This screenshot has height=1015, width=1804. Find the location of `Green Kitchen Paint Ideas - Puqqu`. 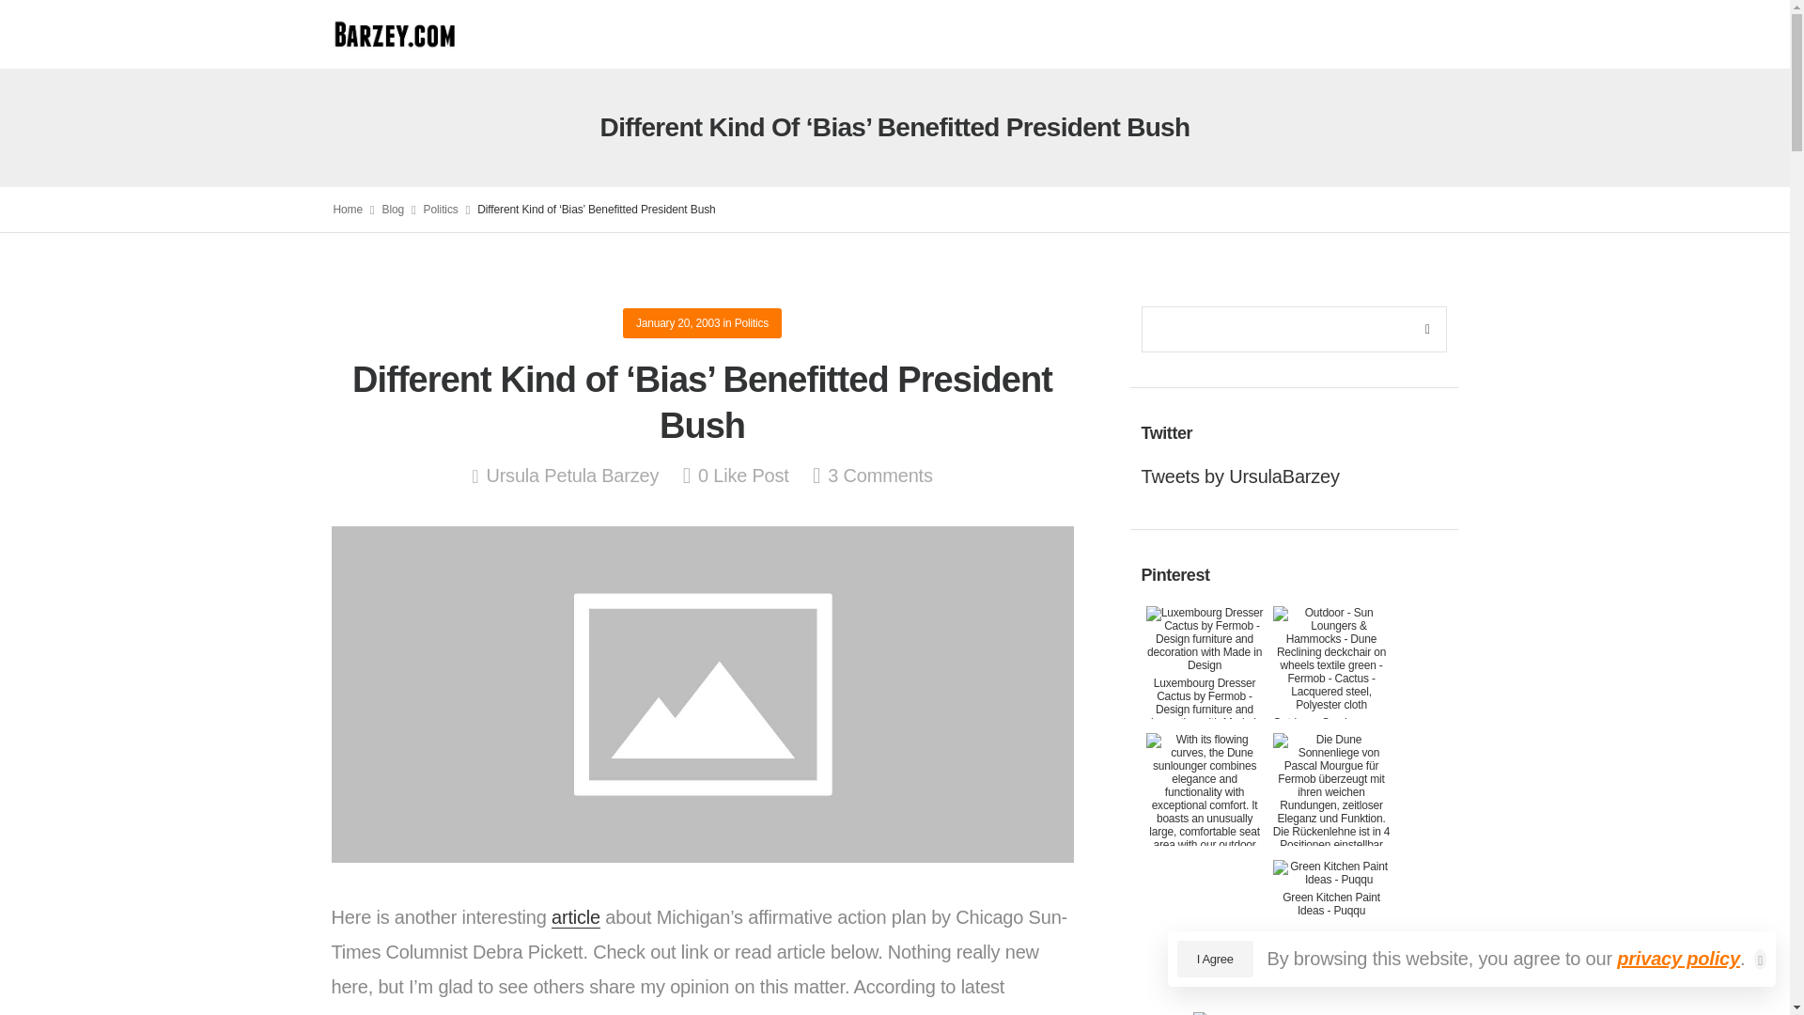

Green Kitchen Paint Ideas - Puqqu is located at coordinates (1332, 887).